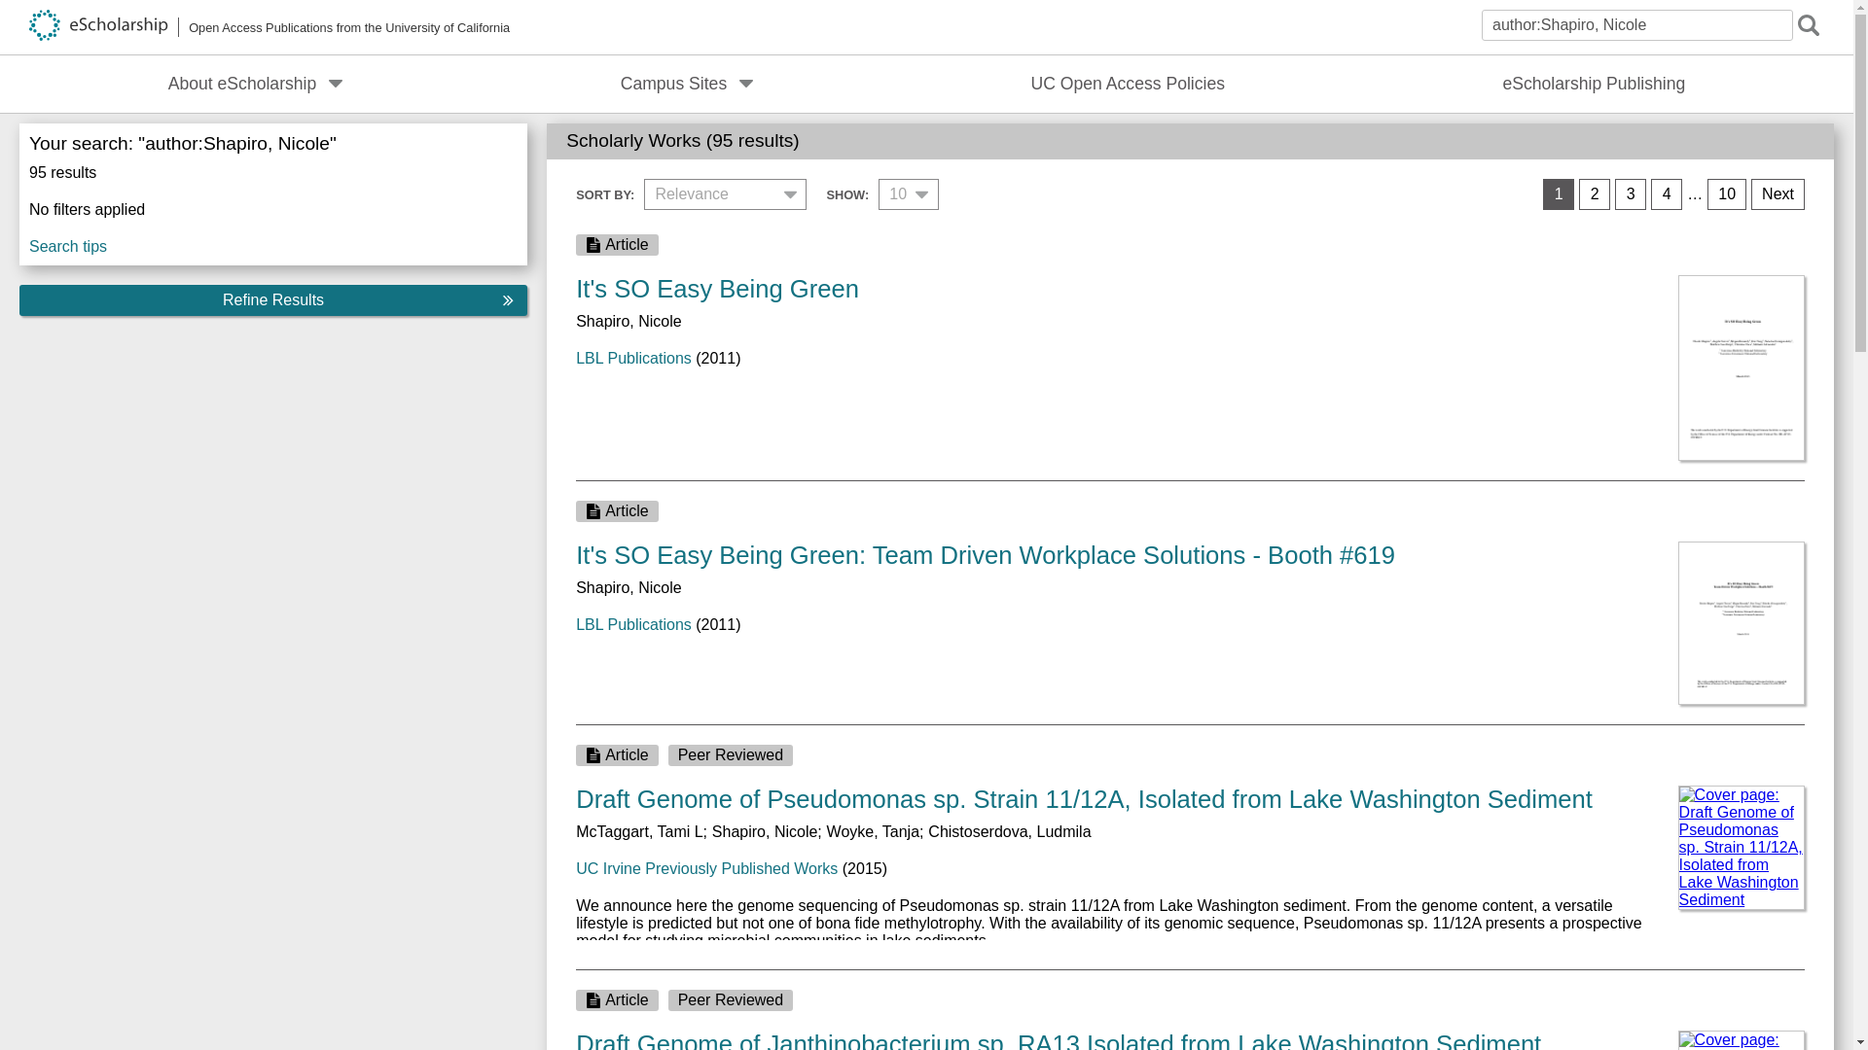 The image size is (1868, 1050). What do you see at coordinates (1636, 25) in the screenshot?
I see `author:Shapiro, Nicole` at bounding box center [1636, 25].